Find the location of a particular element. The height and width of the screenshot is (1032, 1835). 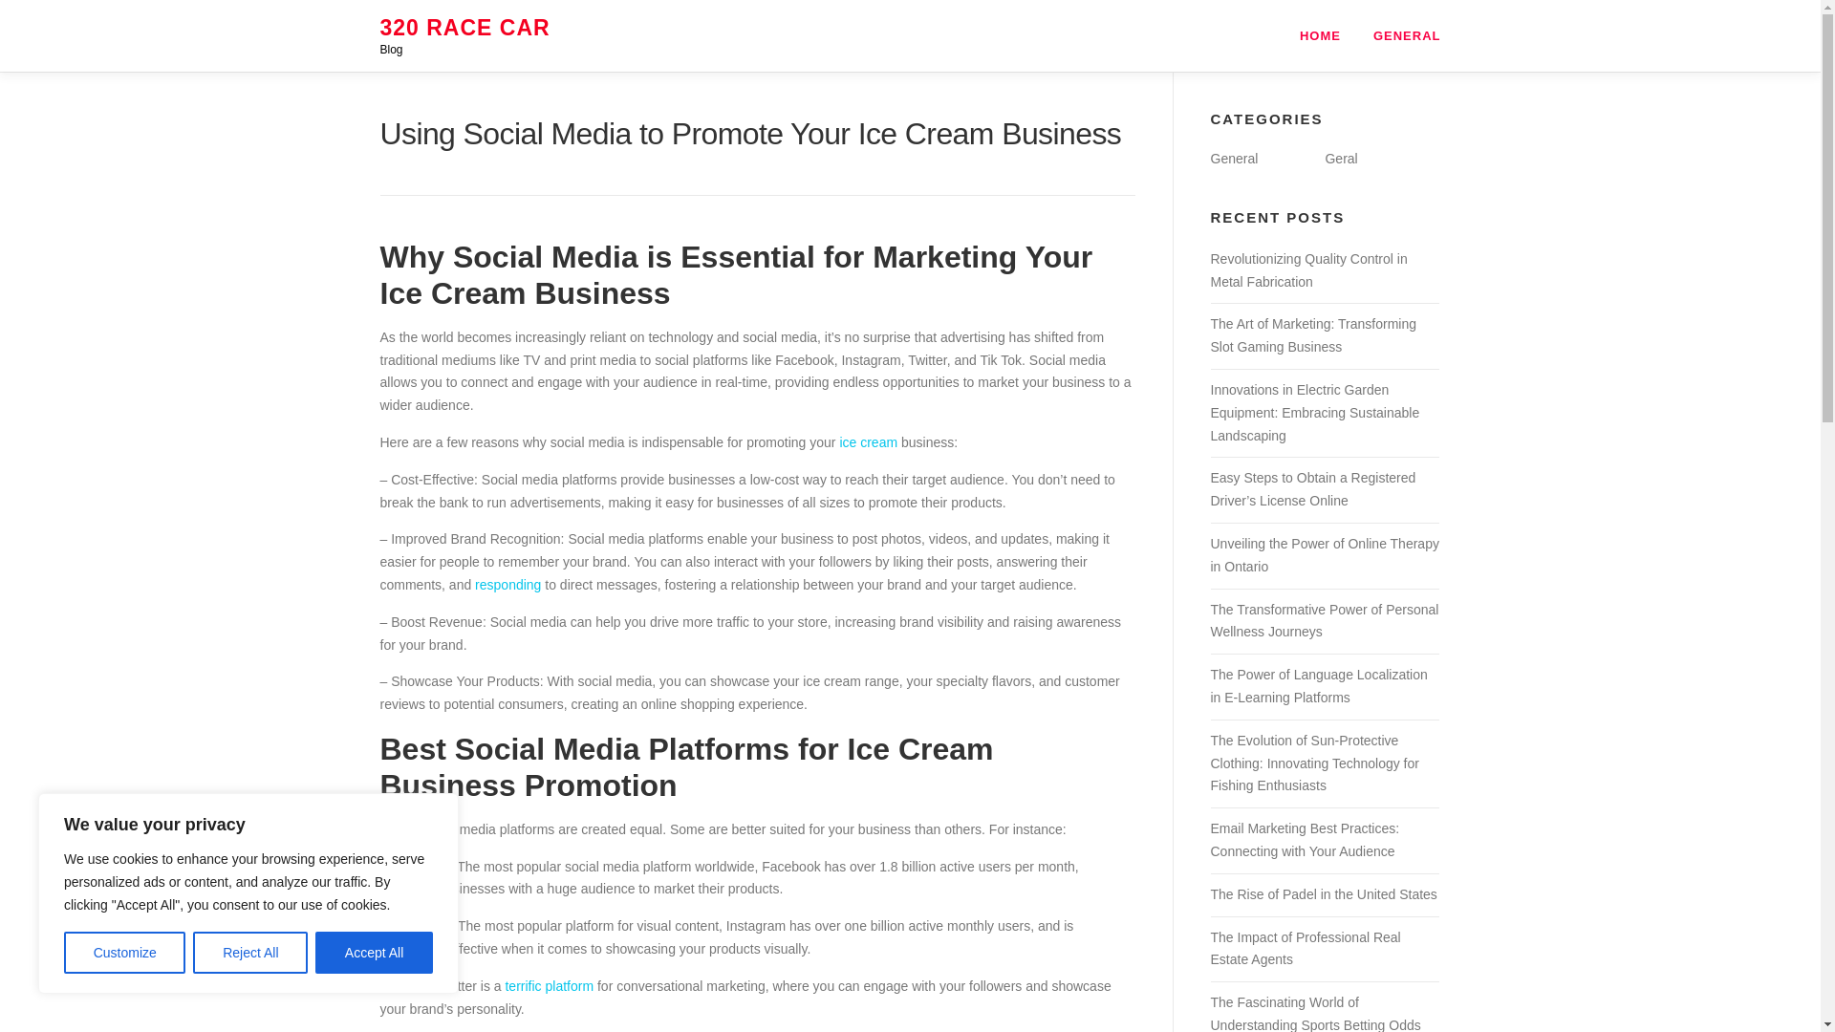

Reject All is located at coordinates (250, 953).